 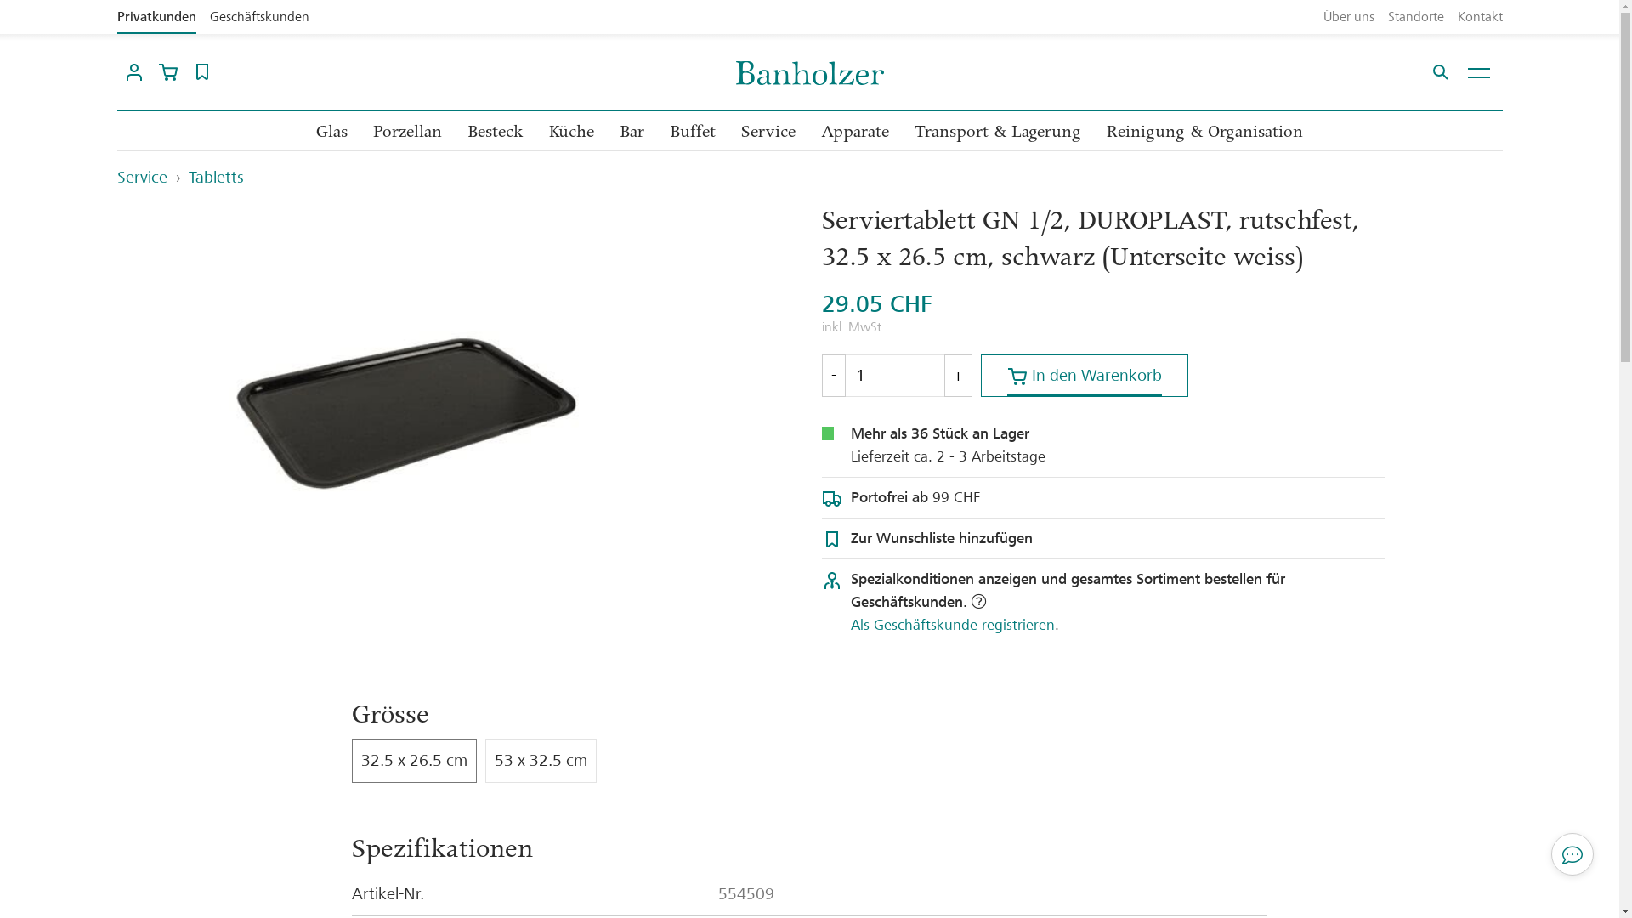 What do you see at coordinates (496, 133) in the screenshot?
I see `Besteck` at bounding box center [496, 133].